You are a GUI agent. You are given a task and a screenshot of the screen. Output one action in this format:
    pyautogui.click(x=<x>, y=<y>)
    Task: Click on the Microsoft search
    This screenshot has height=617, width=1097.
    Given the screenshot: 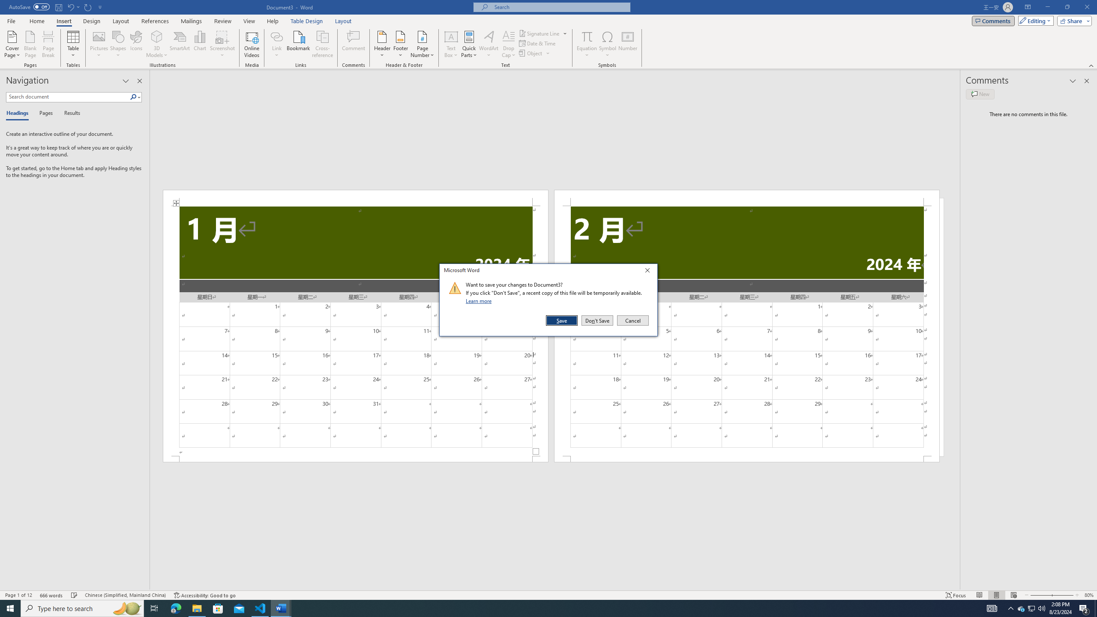 What is the action you would take?
    pyautogui.click(x=992, y=608)
    